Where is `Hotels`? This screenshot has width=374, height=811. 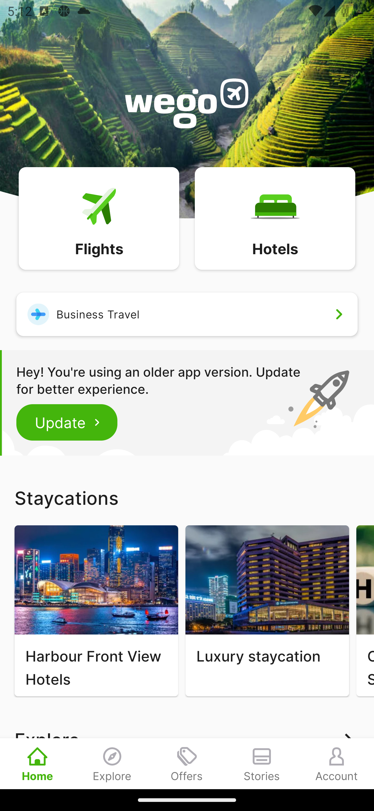 Hotels is located at coordinates (275, 218).